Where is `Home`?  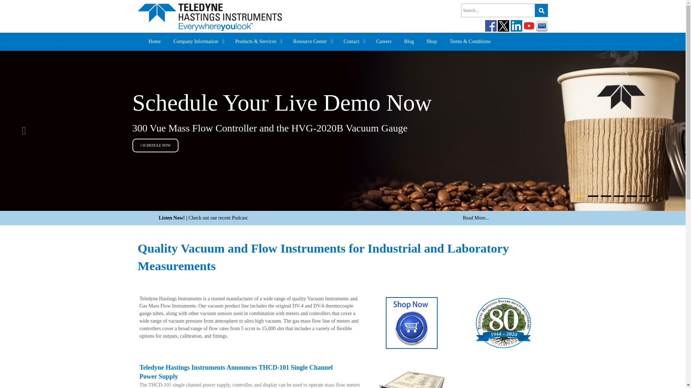
Home is located at coordinates (155, 42).